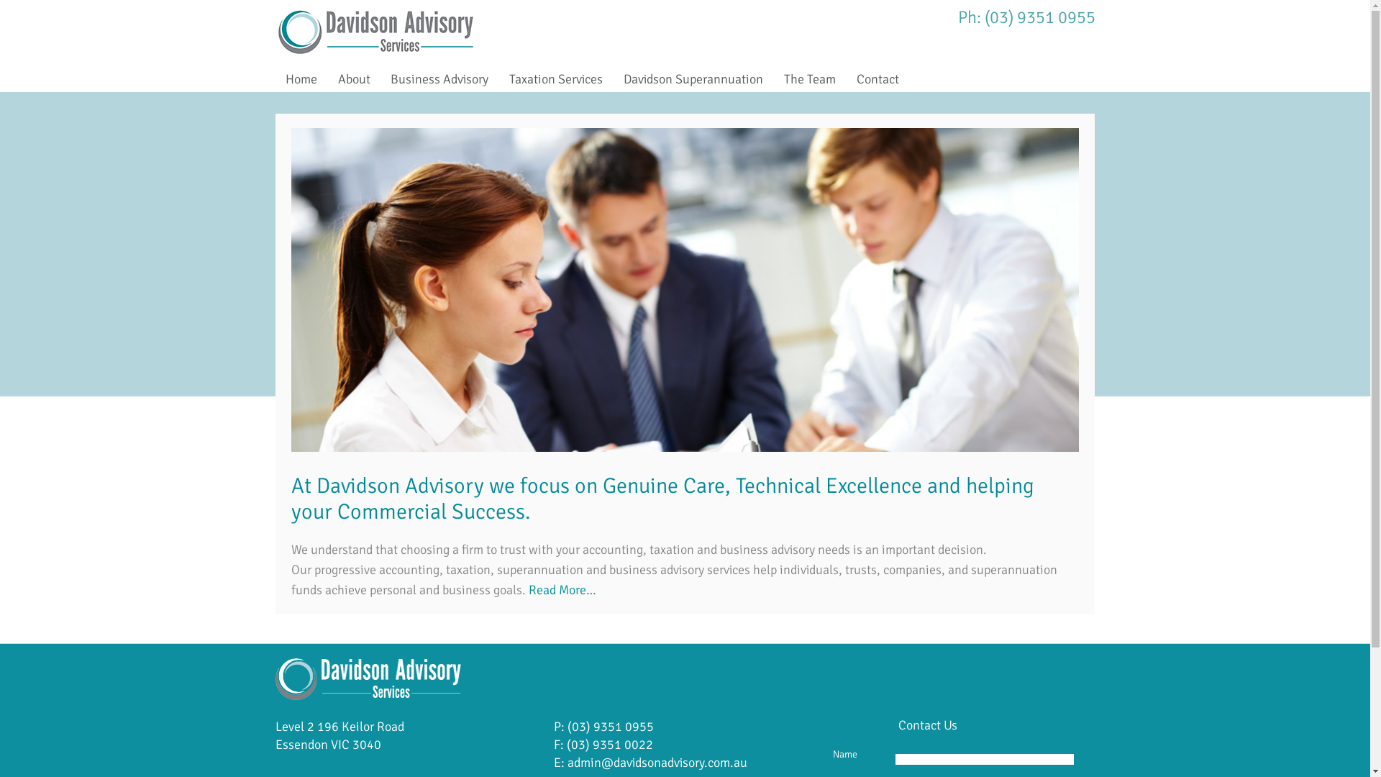 The image size is (1381, 777). Describe the element at coordinates (354, 80) in the screenshot. I see `About` at that location.